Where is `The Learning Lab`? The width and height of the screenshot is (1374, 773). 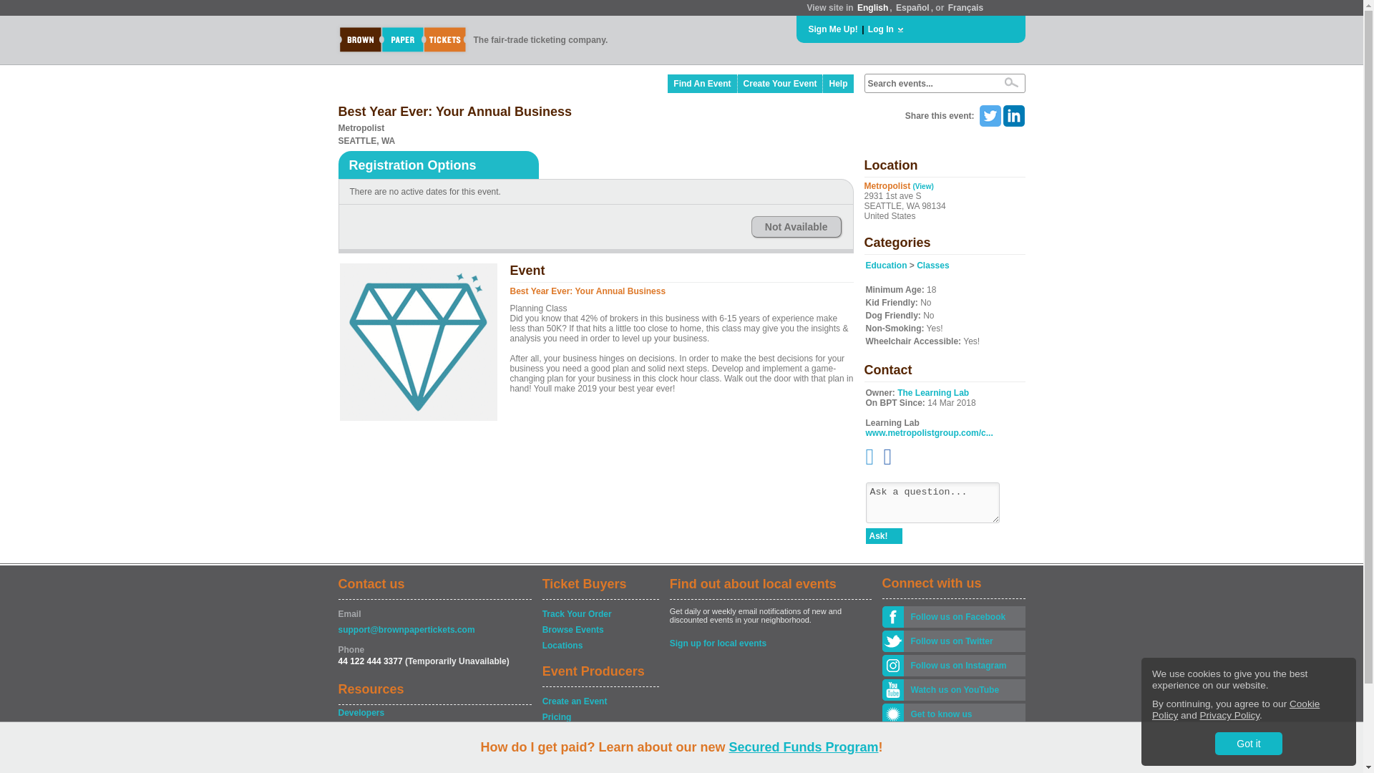
The Learning Lab is located at coordinates (932, 393).